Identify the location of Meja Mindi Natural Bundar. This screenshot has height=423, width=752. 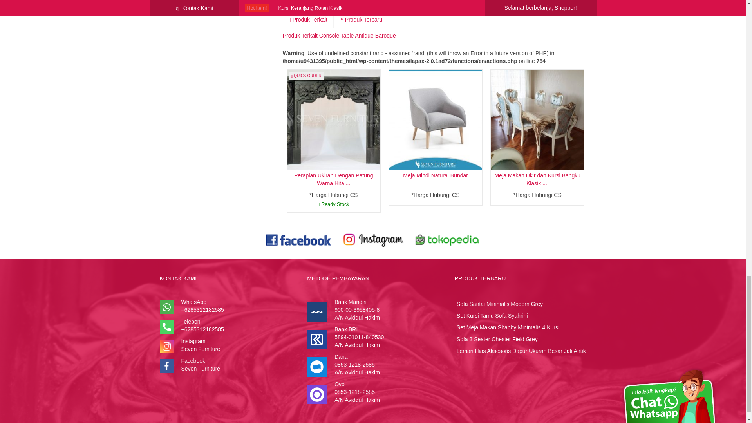
(435, 119).